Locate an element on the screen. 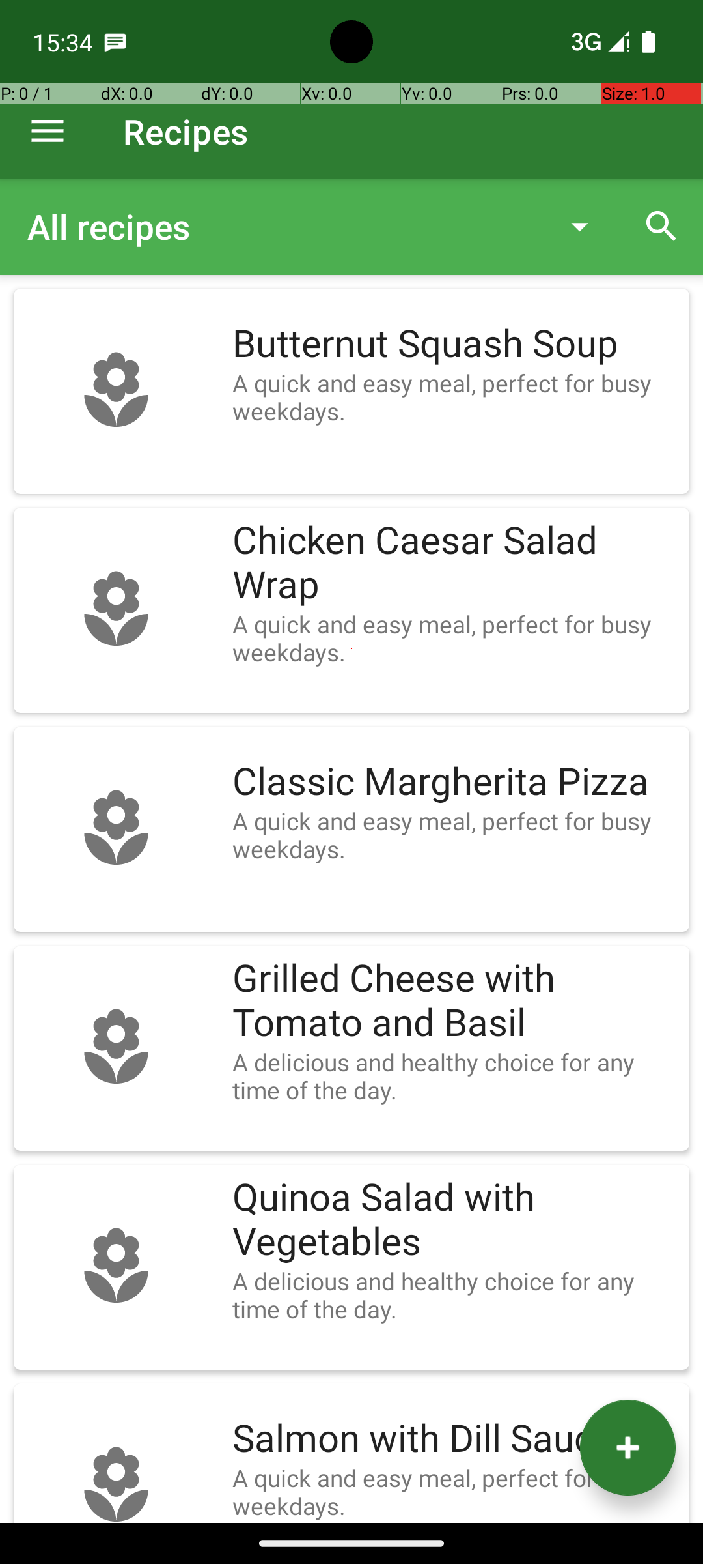 The height and width of the screenshot is (1564, 703). Chicken Caesar Salad Wrap is located at coordinates (454, 563).